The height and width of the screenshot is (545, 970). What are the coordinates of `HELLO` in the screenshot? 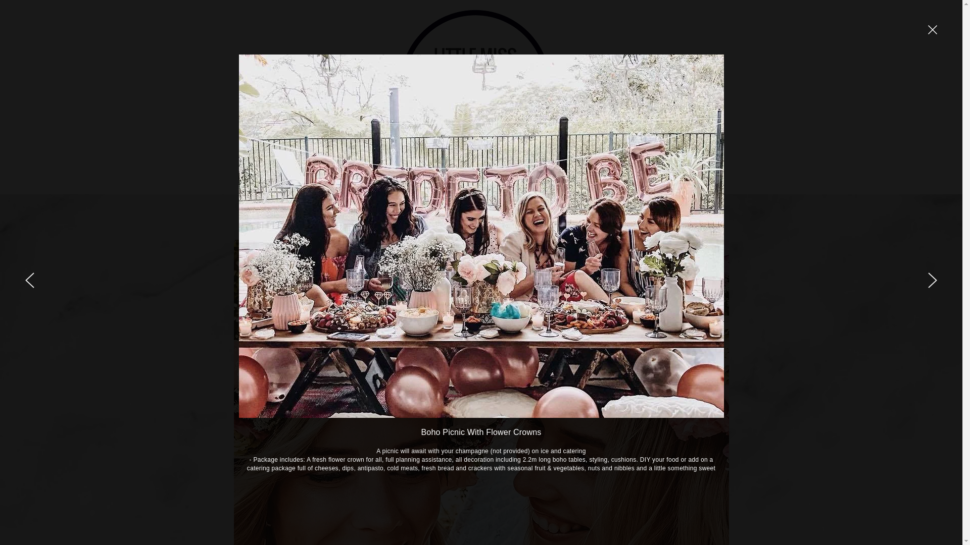 It's located at (658, 181).